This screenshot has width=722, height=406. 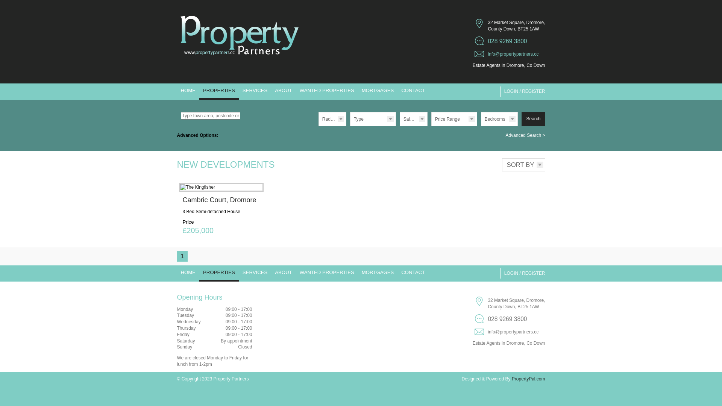 I want to click on info@propertypartners.cc, so click(x=510, y=332).